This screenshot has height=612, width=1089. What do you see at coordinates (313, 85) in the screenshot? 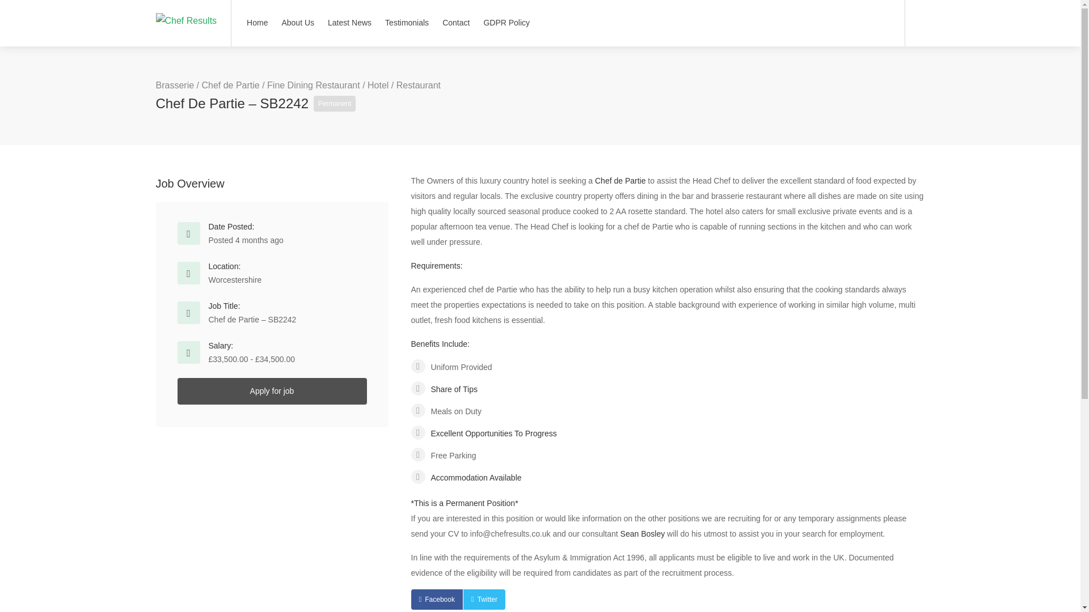
I see `Fine Dining Restaurant` at bounding box center [313, 85].